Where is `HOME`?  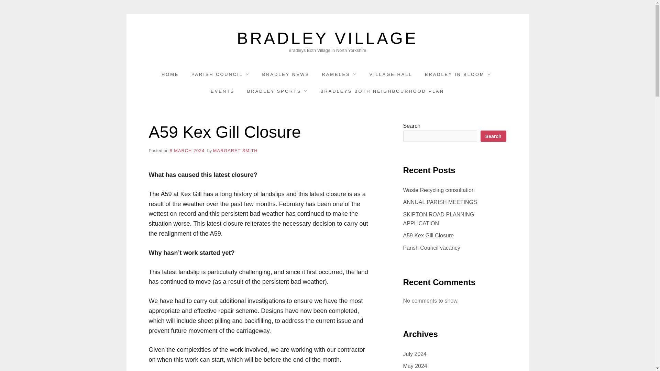 HOME is located at coordinates (170, 74).